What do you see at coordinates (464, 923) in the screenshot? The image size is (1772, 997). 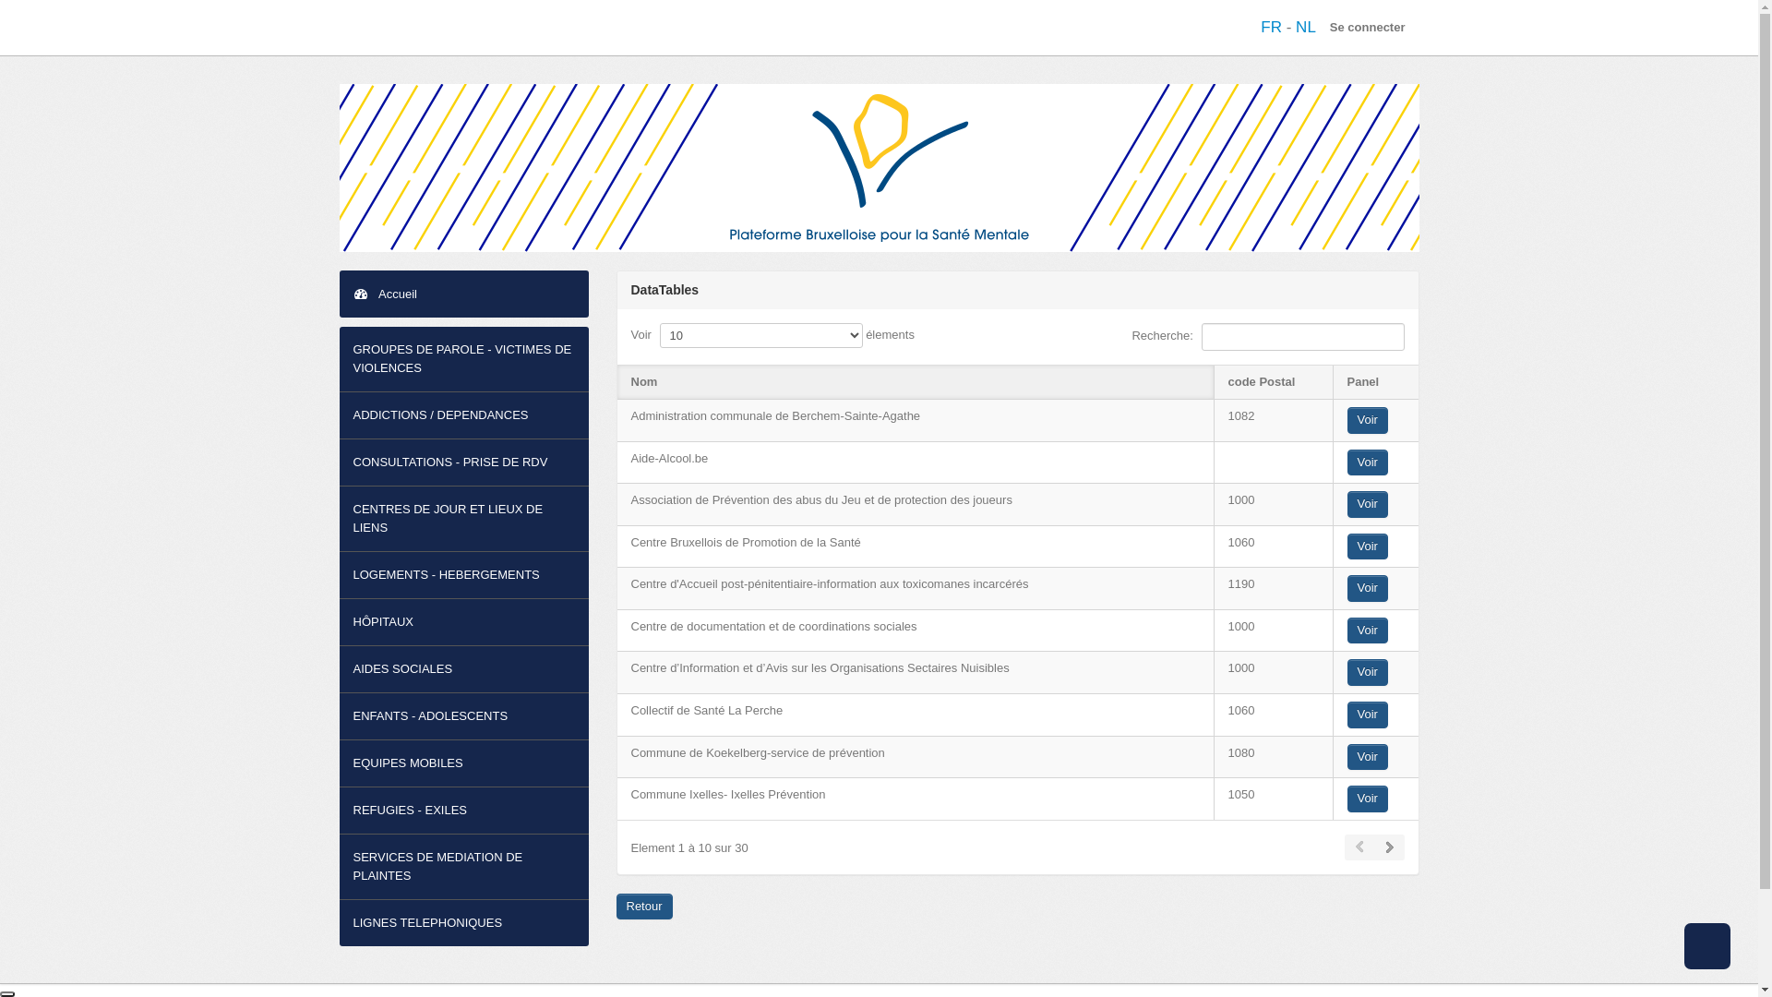 I see `LIGNES TELEPHONIQUES` at bounding box center [464, 923].